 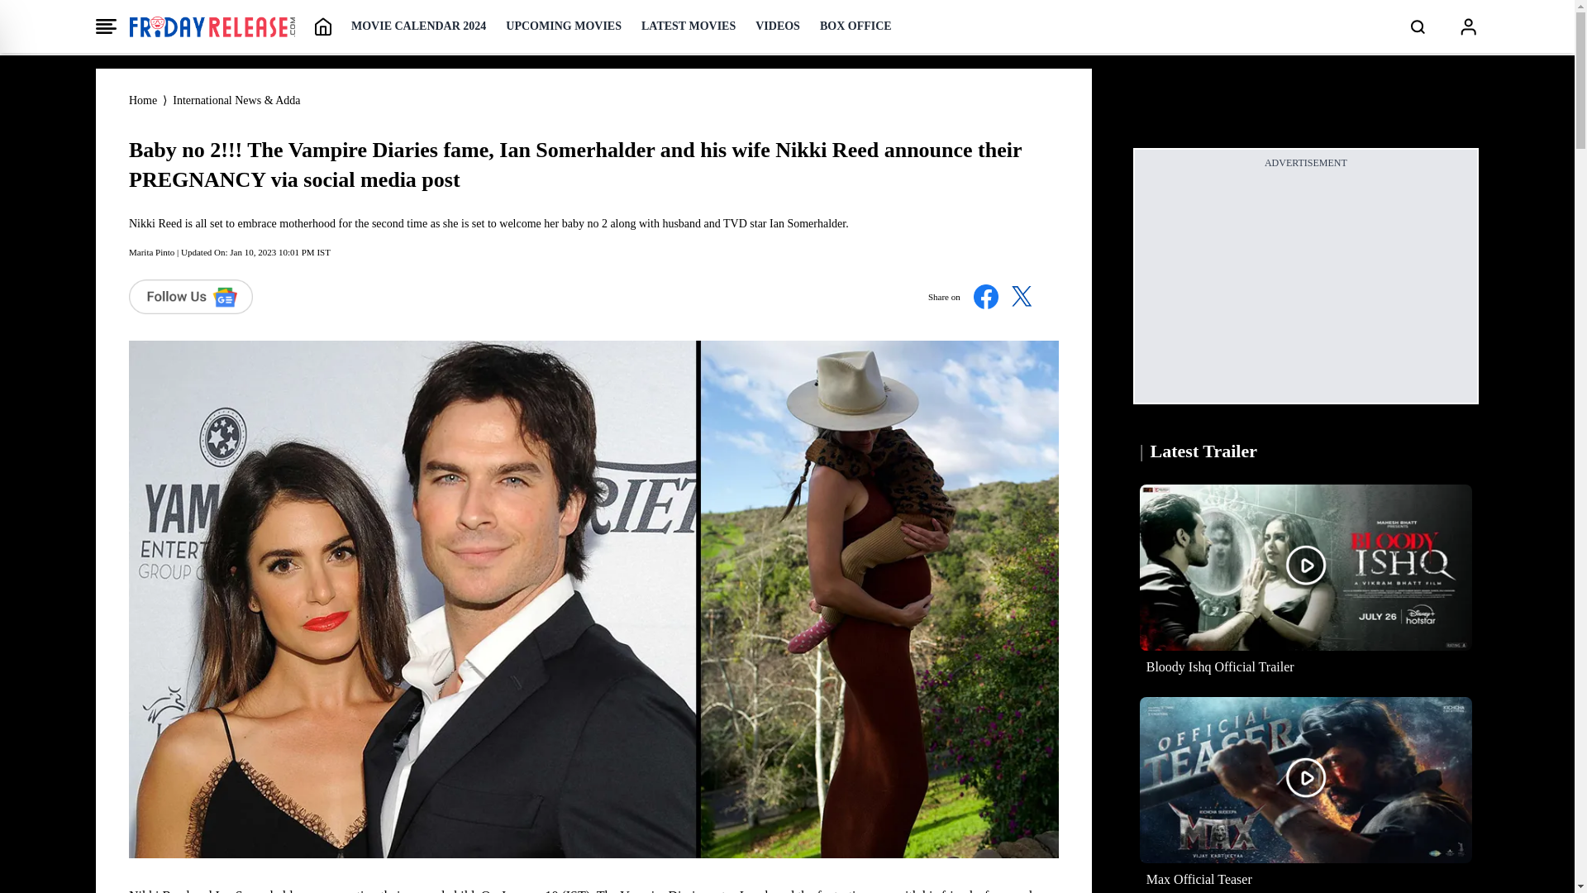 What do you see at coordinates (856, 26) in the screenshot?
I see `BOX OFFICE` at bounding box center [856, 26].